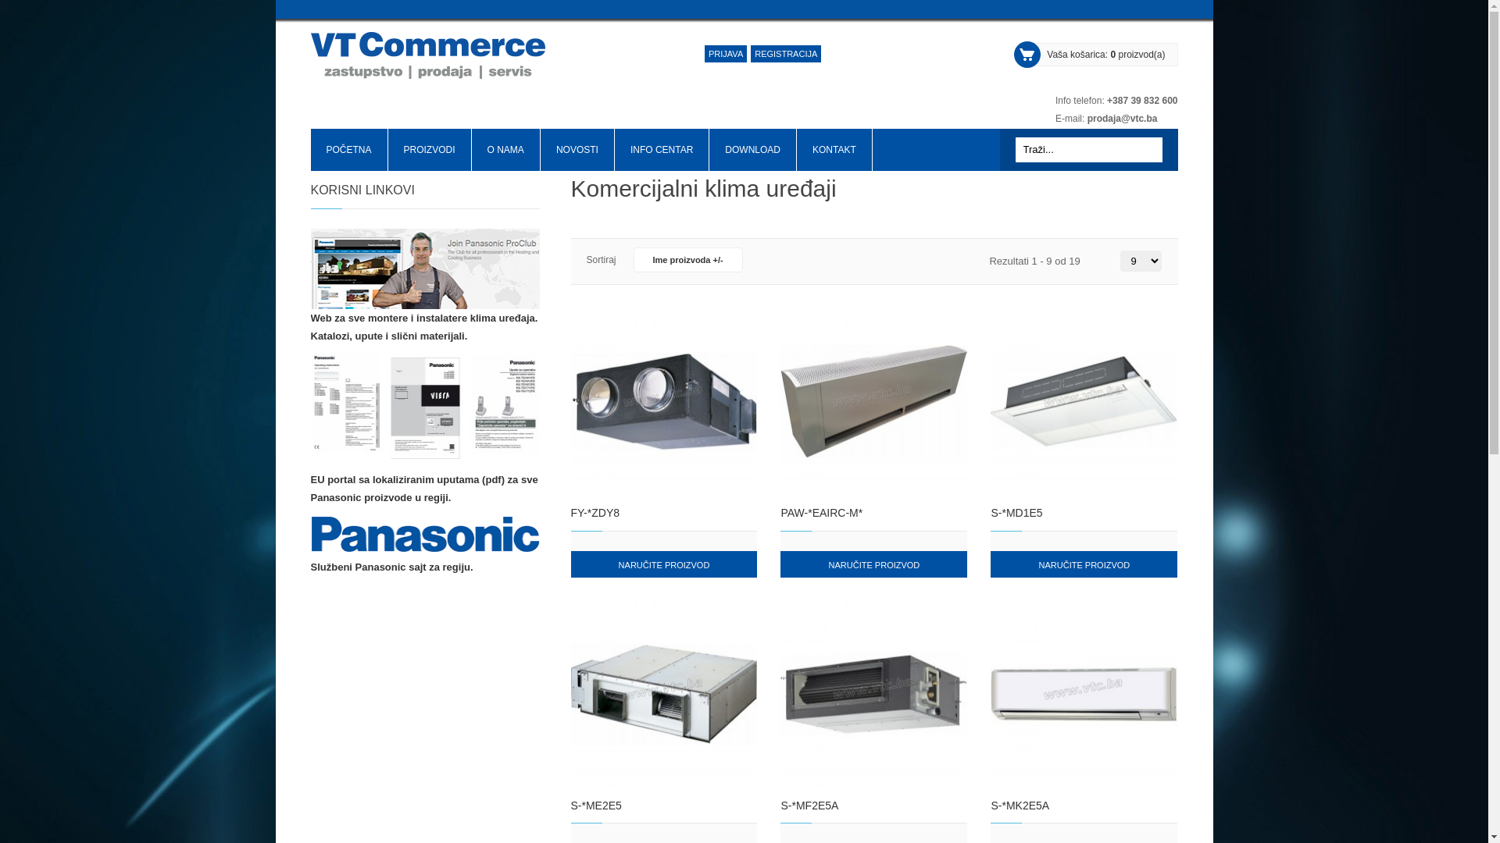 The width and height of the screenshot is (1500, 843). What do you see at coordinates (663, 812) in the screenshot?
I see `S-*ME2E5` at bounding box center [663, 812].